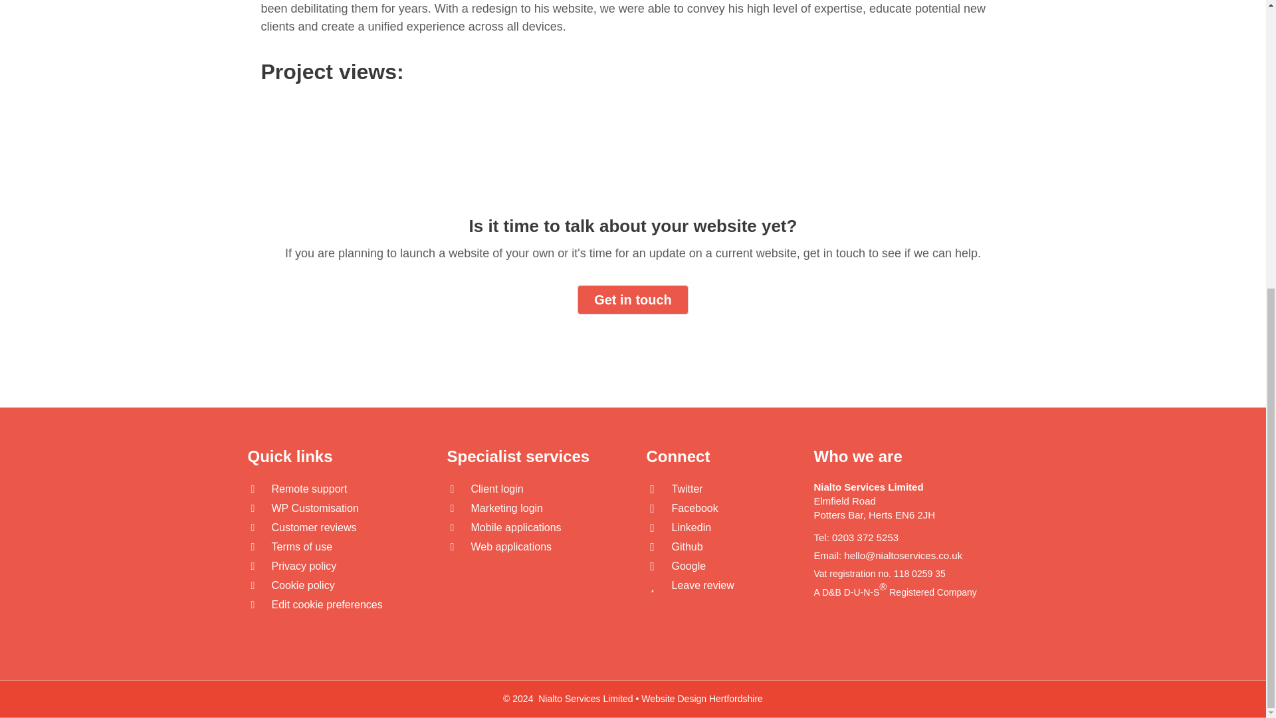 The height and width of the screenshot is (718, 1276). I want to click on Marketing login, so click(506, 508).